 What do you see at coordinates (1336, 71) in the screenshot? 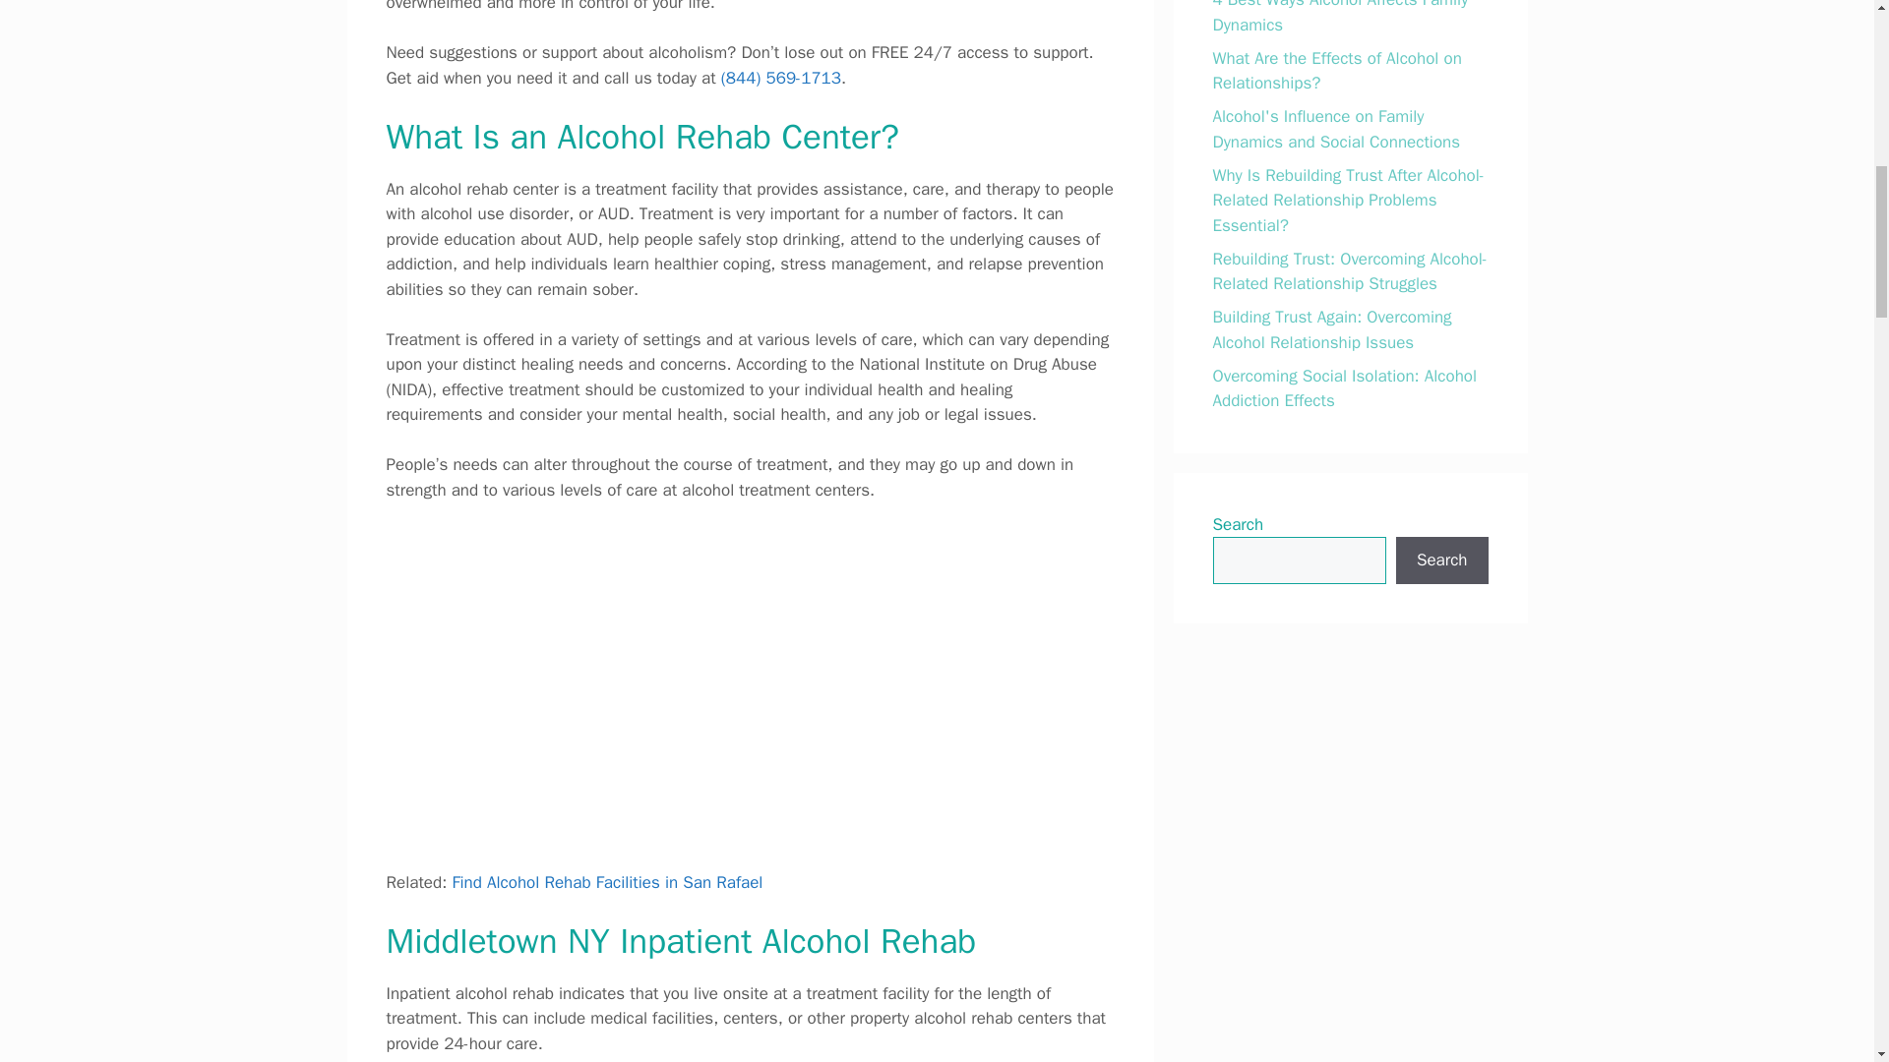
I see `What Are the Effects of Alcohol on Relationships?` at bounding box center [1336, 71].